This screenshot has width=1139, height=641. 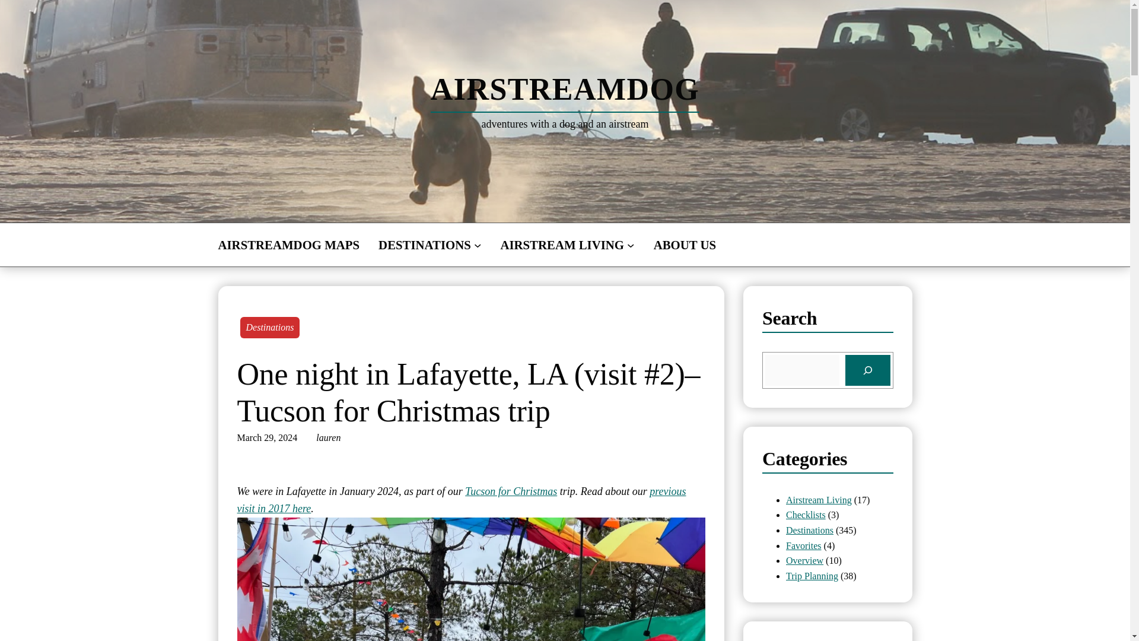 What do you see at coordinates (289, 245) in the screenshot?
I see `AIRSTREAMDOG MAPS` at bounding box center [289, 245].